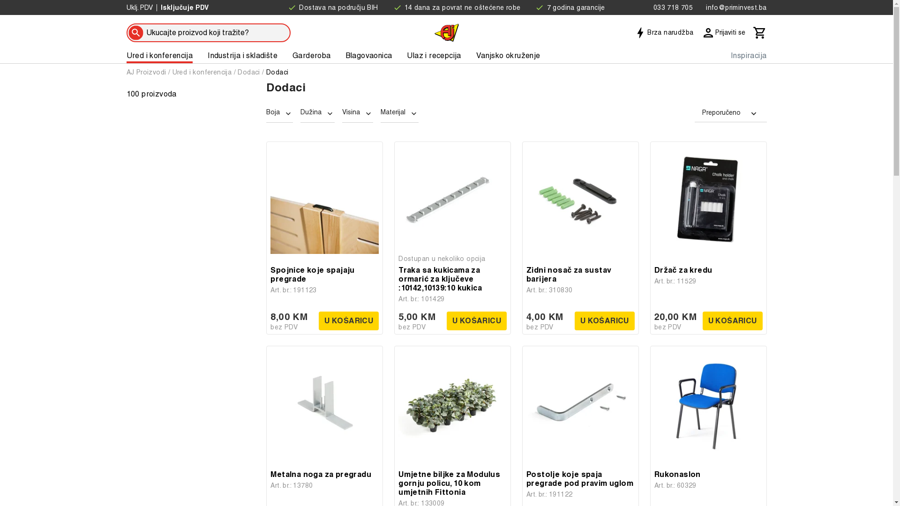  What do you see at coordinates (399, 113) in the screenshot?
I see `Materijal` at bounding box center [399, 113].